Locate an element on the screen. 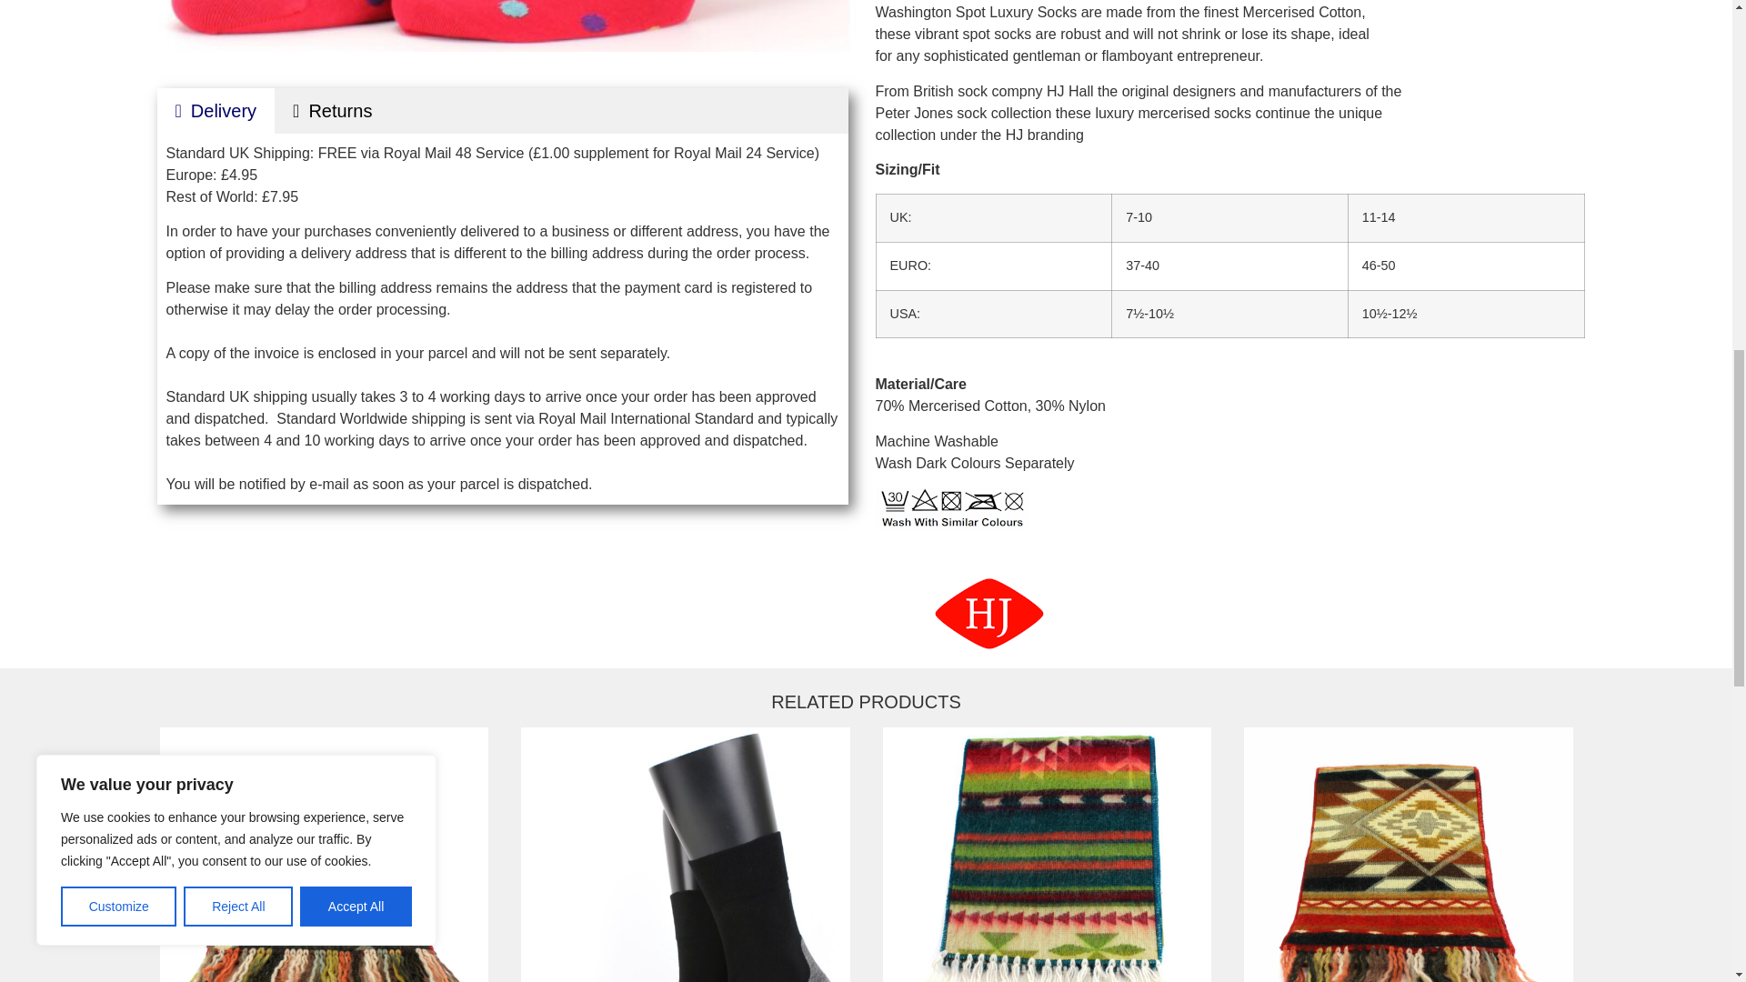 This screenshot has height=982, width=1746. wash care instructions is located at coordinates (951, 509).